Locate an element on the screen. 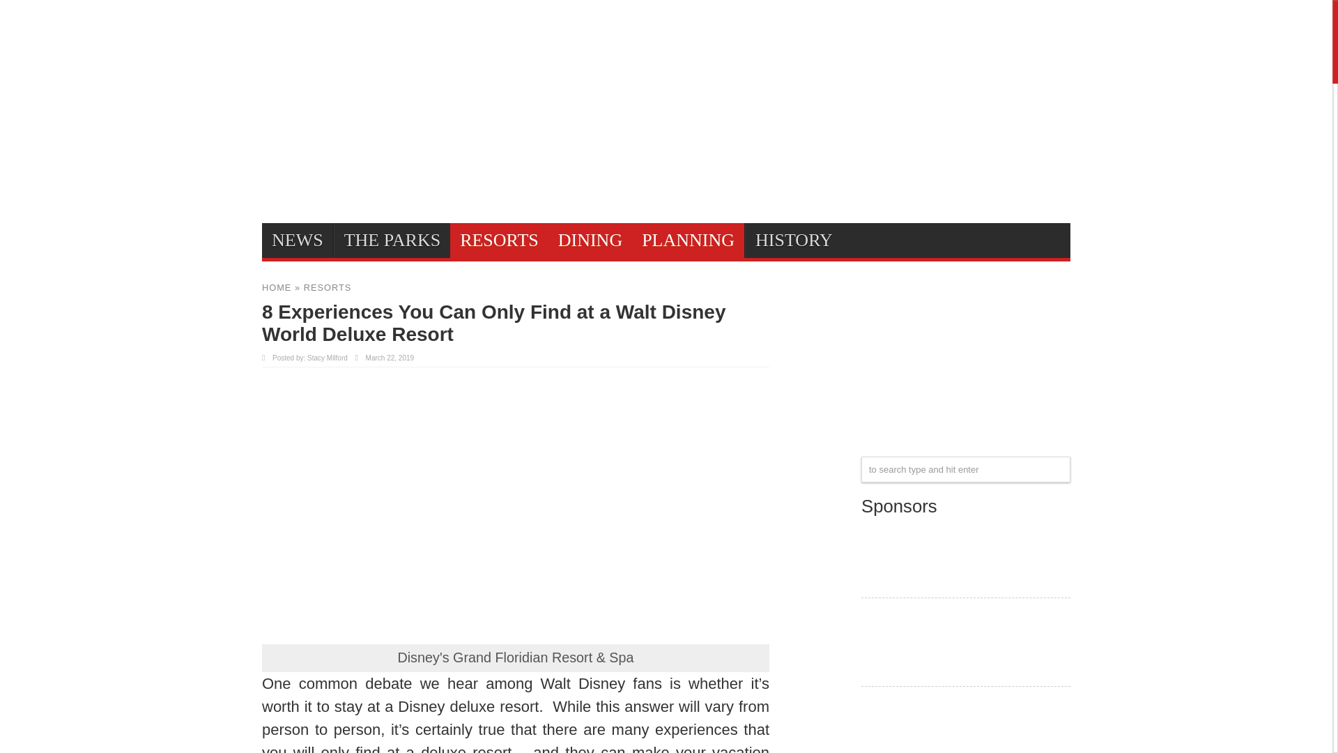 The image size is (1338, 753). HOME is located at coordinates (277, 287).